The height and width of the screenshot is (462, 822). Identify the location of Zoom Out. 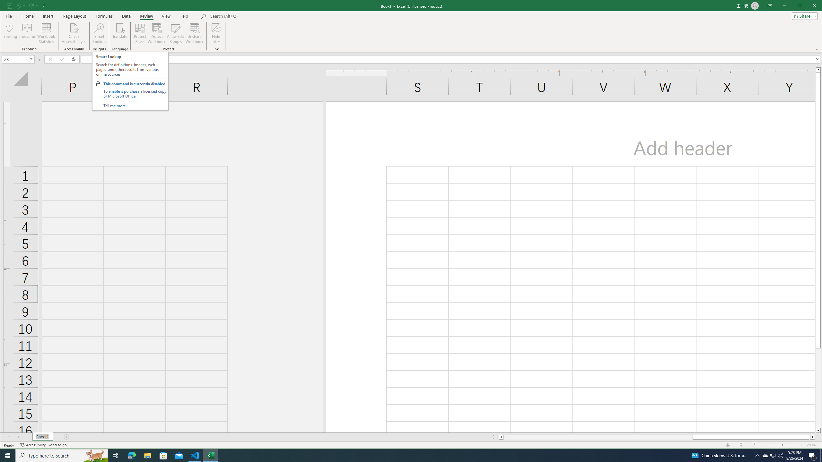
(778, 445).